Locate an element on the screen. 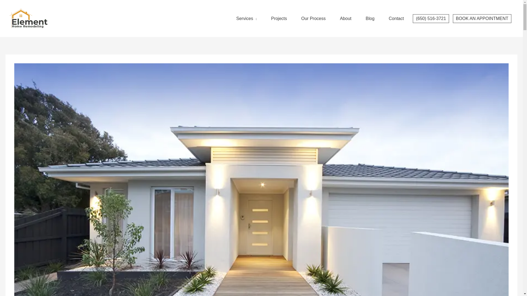  Services is located at coordinates (246, 19).